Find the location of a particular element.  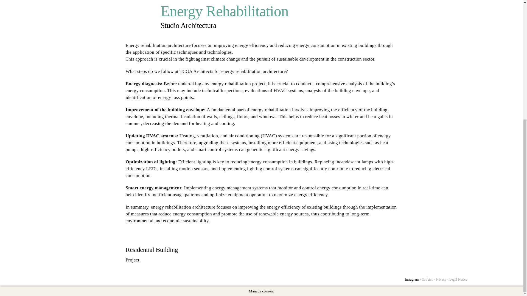

Residential Building is located at coordinates (152, 249).